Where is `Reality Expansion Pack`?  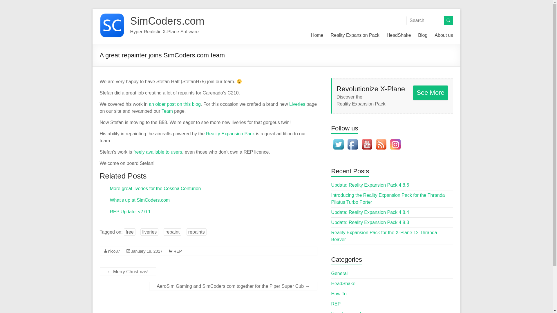 Reality Expansion Pack is located at coordinates (355, 35).